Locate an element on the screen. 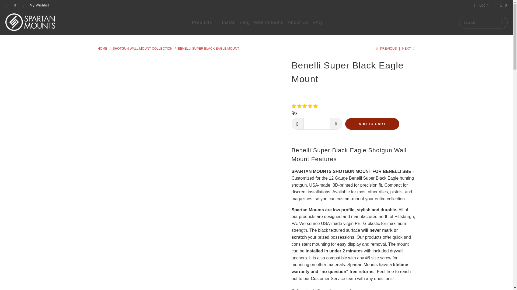 The image size is (517, 290). My Account  is located at coordinates (481, 5).